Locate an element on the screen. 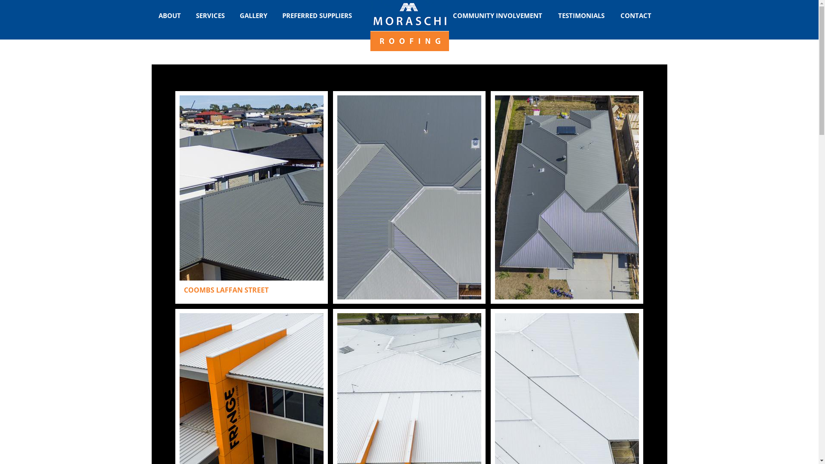  GALLERY is located at coordinates (254, 15).